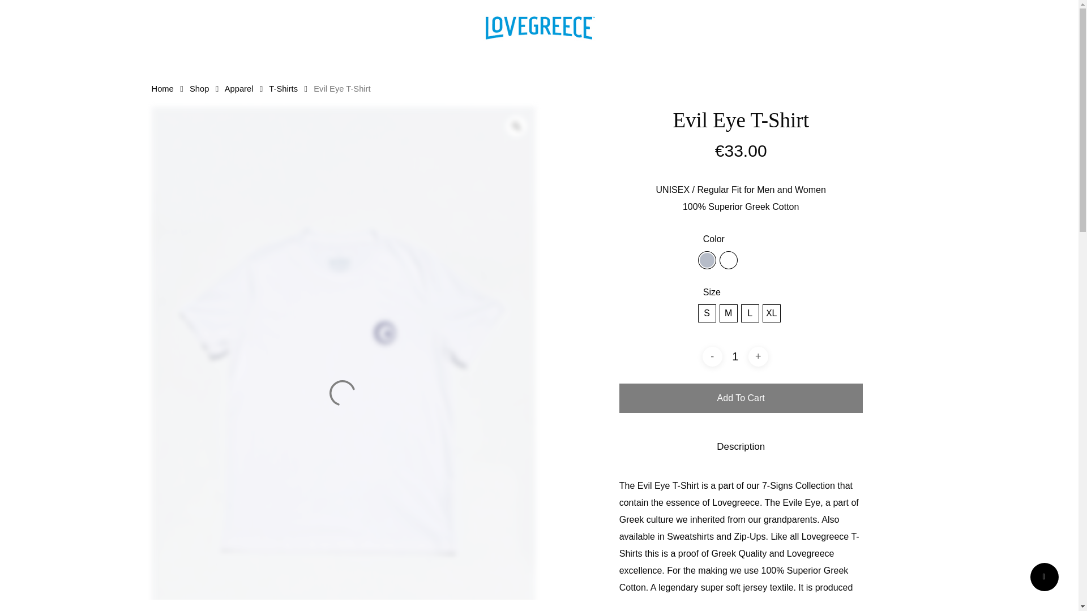 The height and width of the screenshot is (611, 1087). Describe the element at coordinates (712, 356) in the screenshot. I see `-` at that location.